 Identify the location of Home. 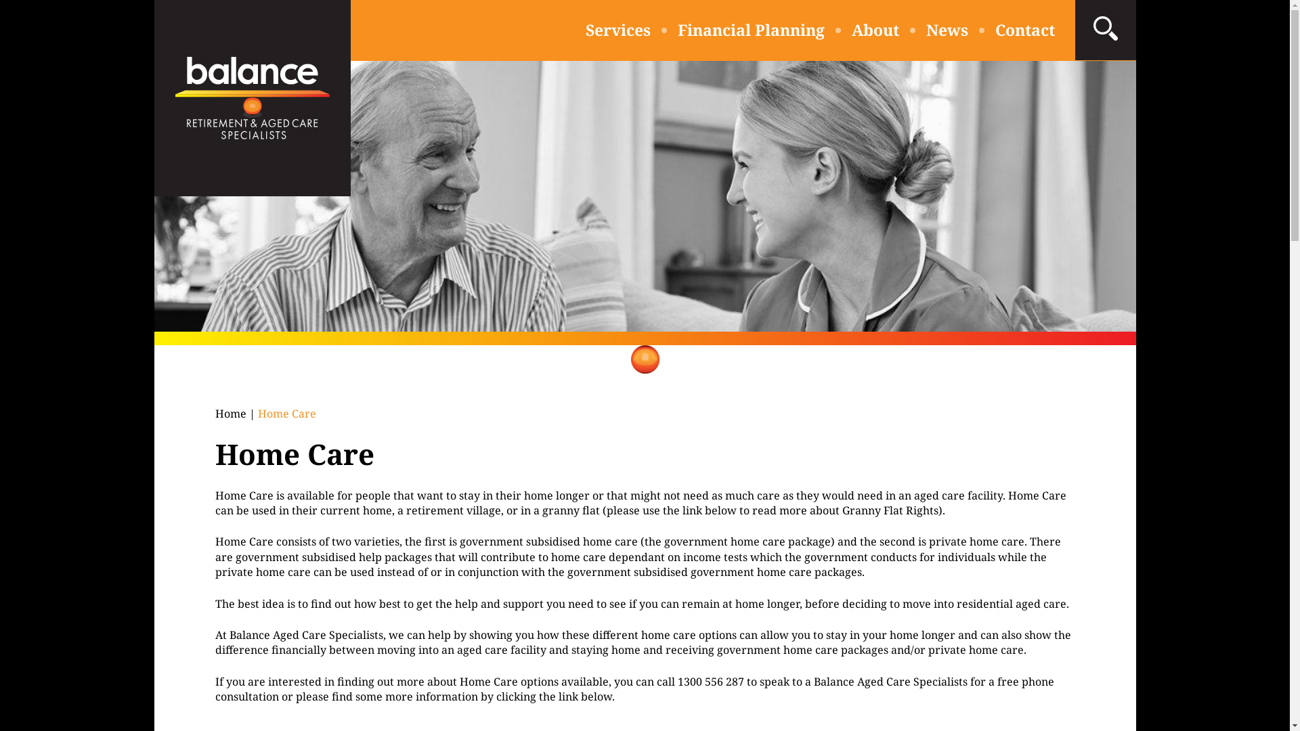
(231, 414).